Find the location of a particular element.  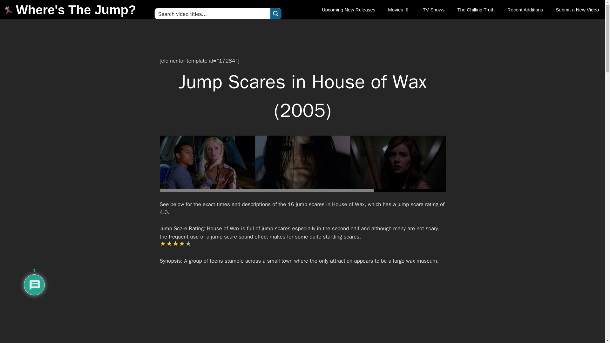

Movies is located at coordinates (399, 10).